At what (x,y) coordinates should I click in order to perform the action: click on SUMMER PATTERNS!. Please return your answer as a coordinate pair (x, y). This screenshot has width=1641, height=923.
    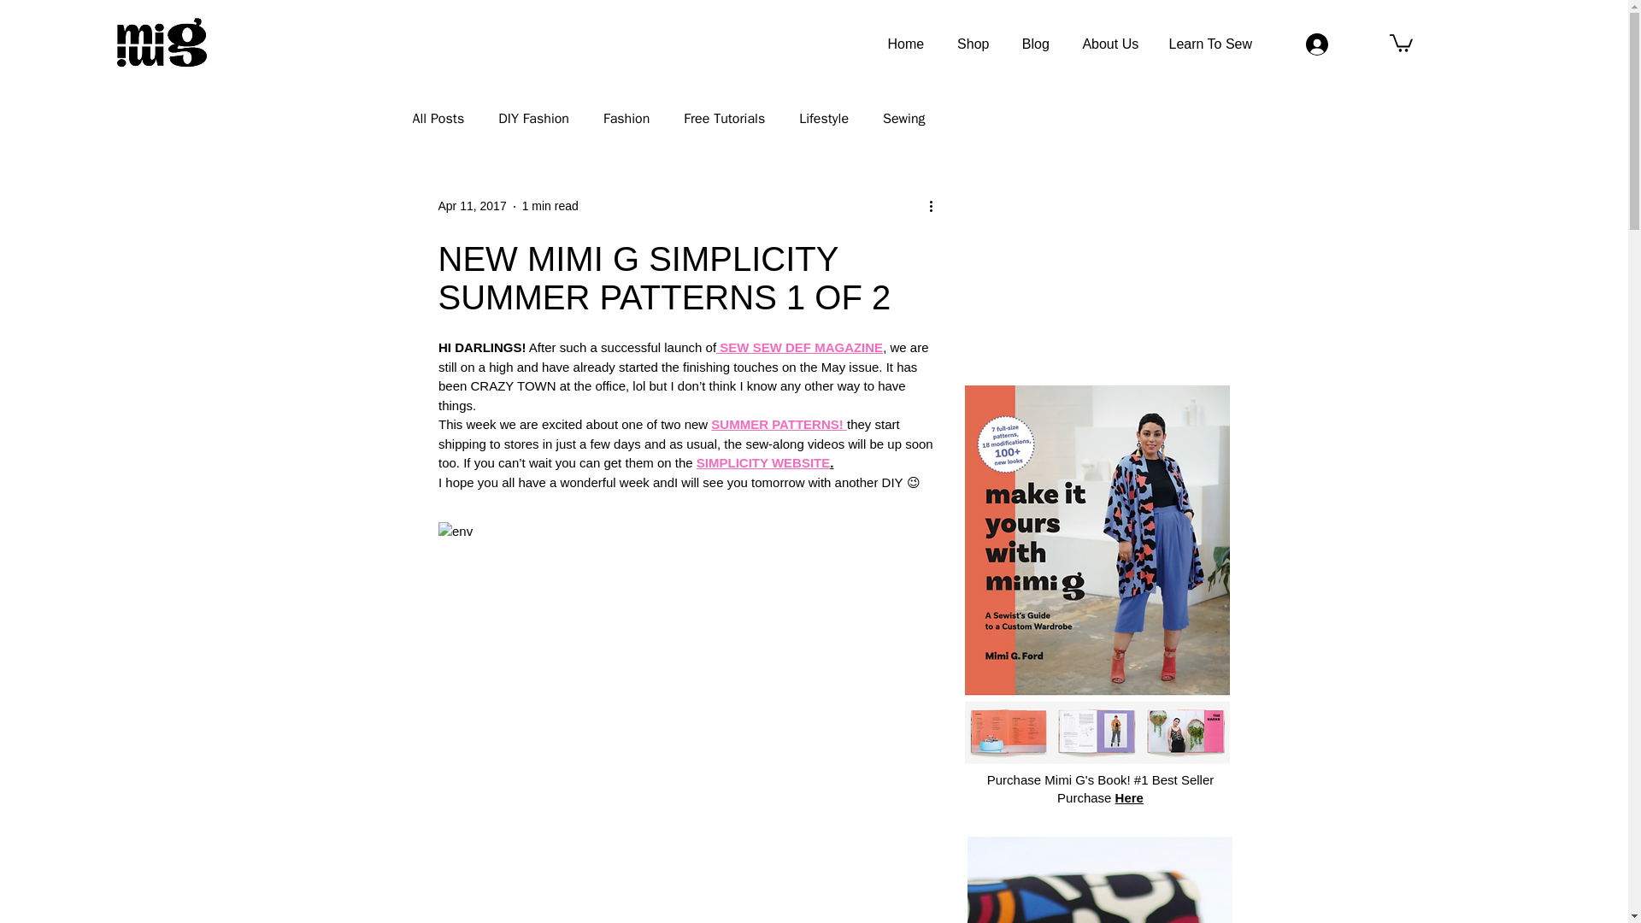
    Looking at the image, I should click on (776, 424).